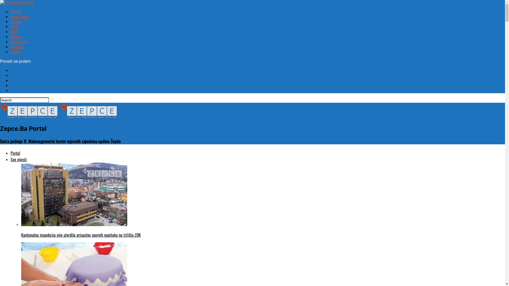  I want to click on Portal, so click(16, 12).